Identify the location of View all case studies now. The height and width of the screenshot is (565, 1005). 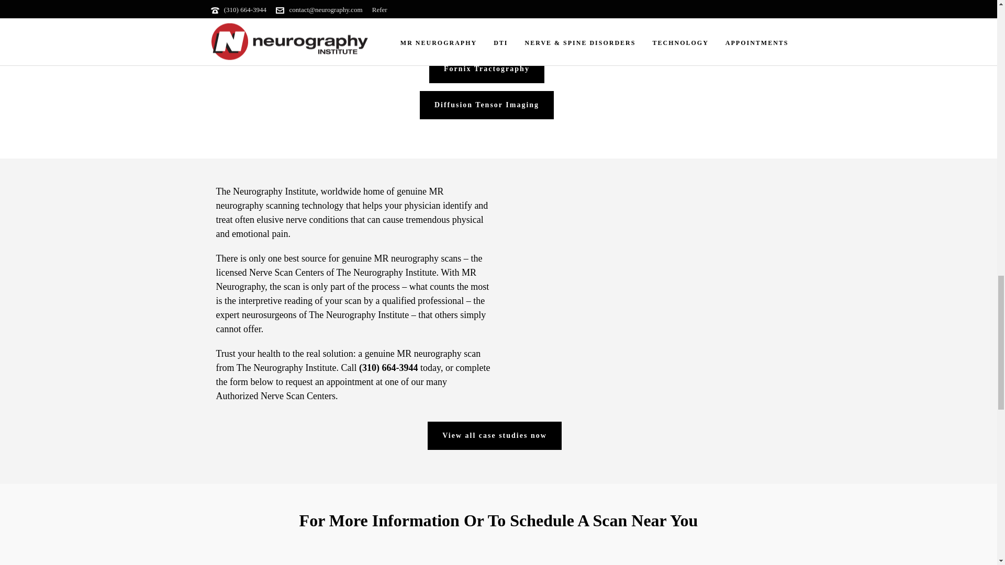
(495, 435).